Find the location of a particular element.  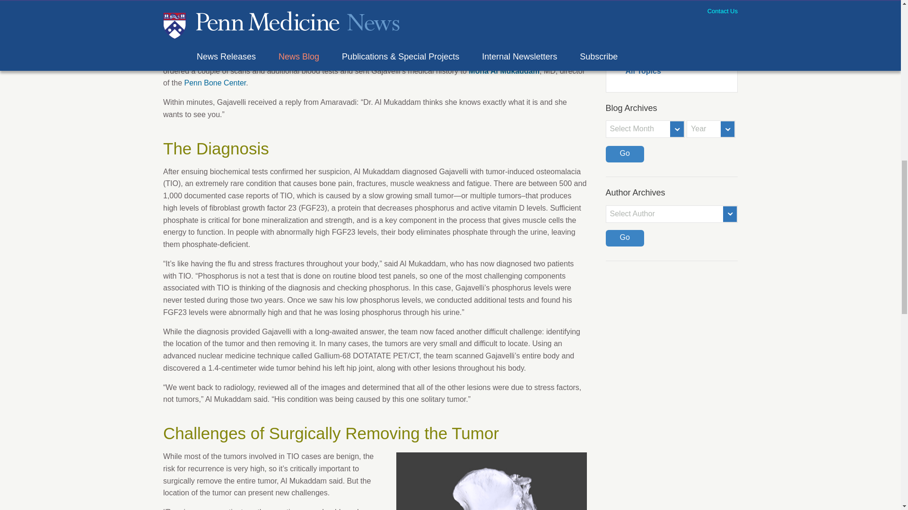

Go is located at coordinates (624, 154).